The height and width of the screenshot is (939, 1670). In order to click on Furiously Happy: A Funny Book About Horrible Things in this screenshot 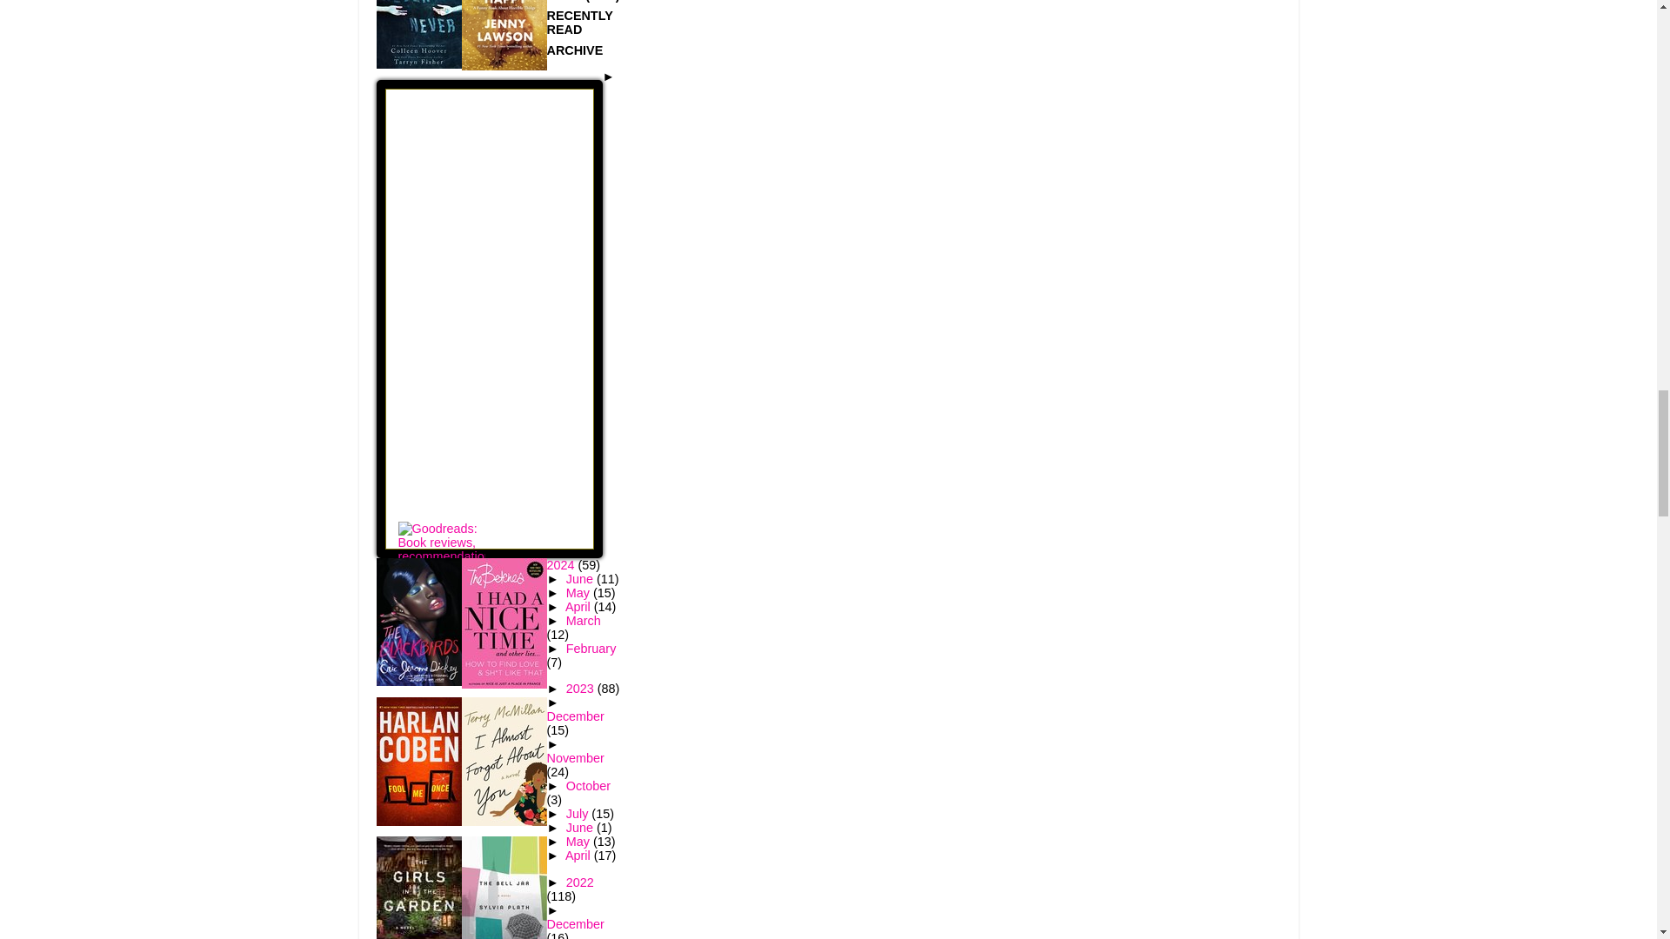, I will do `click(503, 66)`.